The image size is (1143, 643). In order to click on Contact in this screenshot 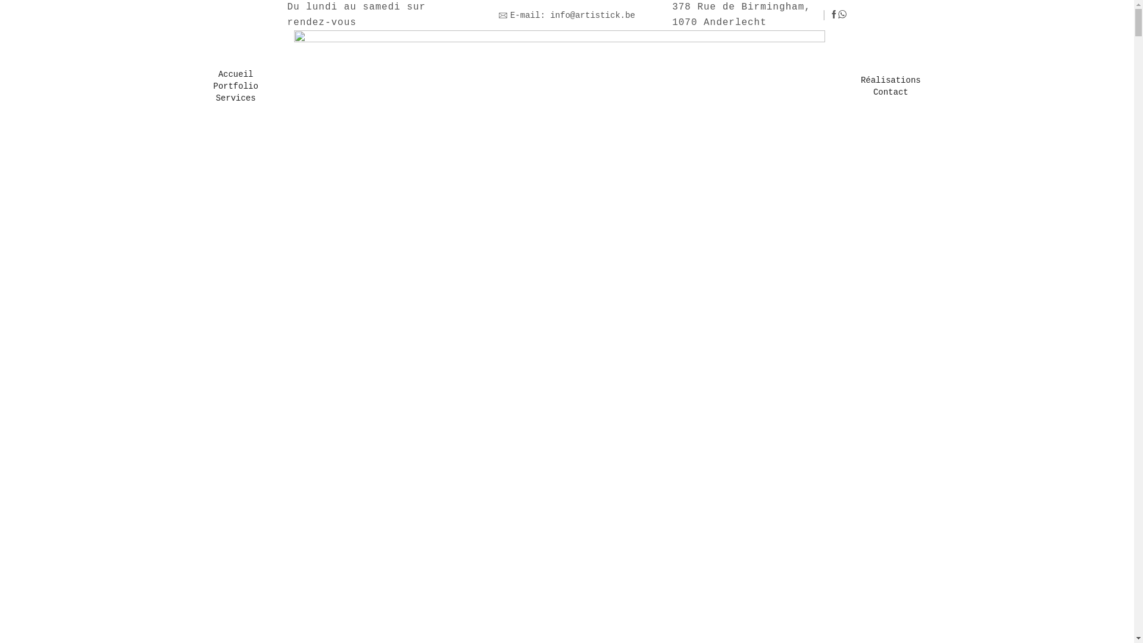, I will do `click(891, 92)`.